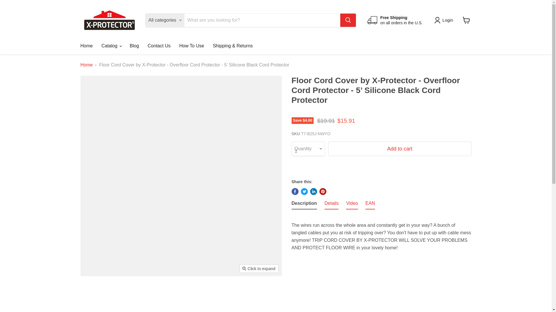 Image resolution: width=556 pixels, height=312 pixels. I want to click on Home, so click(86, 46).